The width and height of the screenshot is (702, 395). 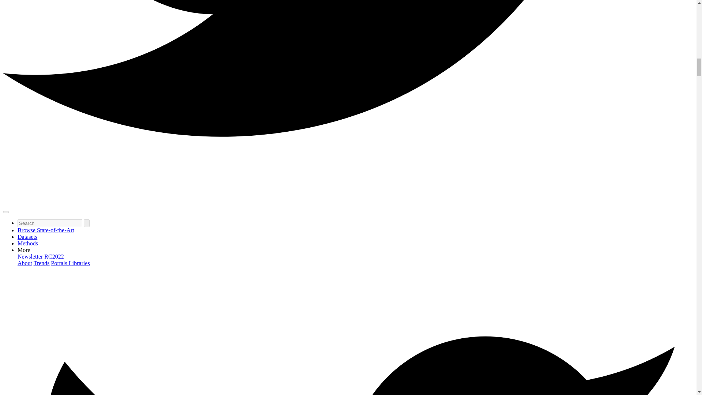 What do you see at coordinates (60, 263) in the screenshot?
I see `Portals` at bounding box center [60, 263].